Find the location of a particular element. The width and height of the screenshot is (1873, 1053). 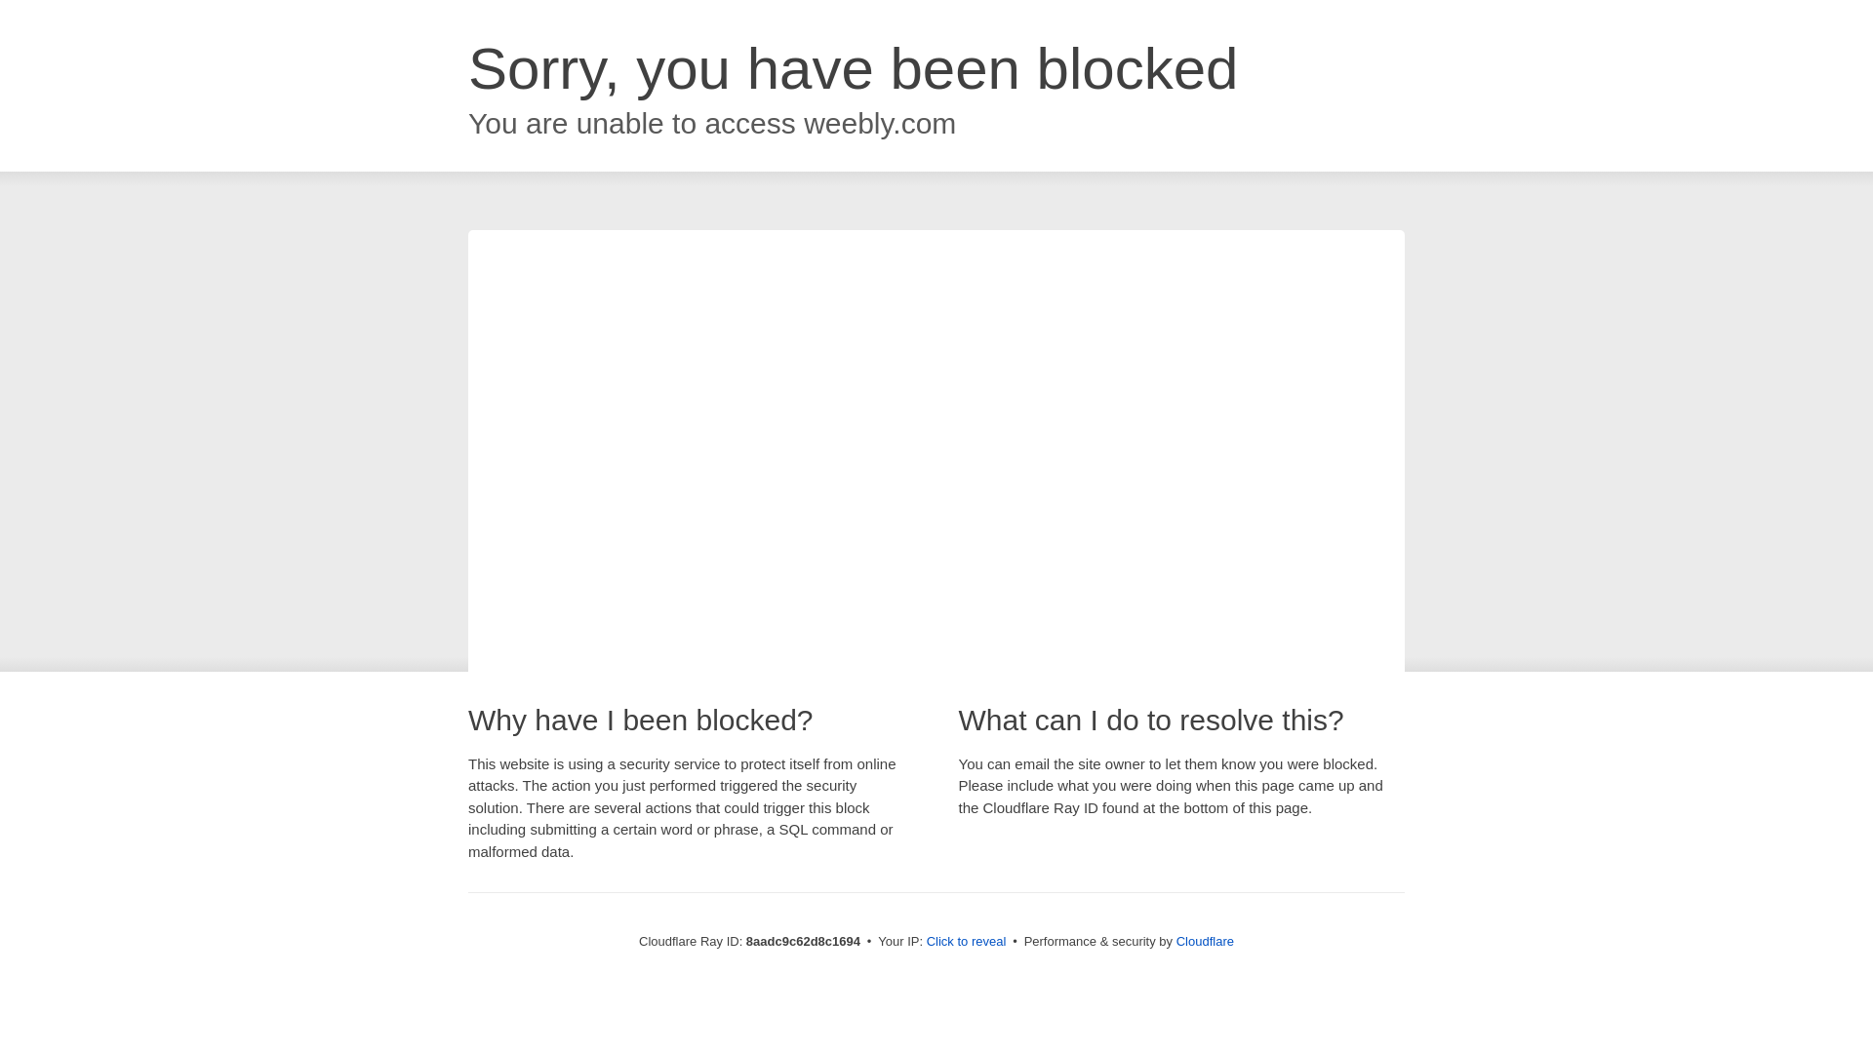

Click to reveal is located at coordinates (967, 942).